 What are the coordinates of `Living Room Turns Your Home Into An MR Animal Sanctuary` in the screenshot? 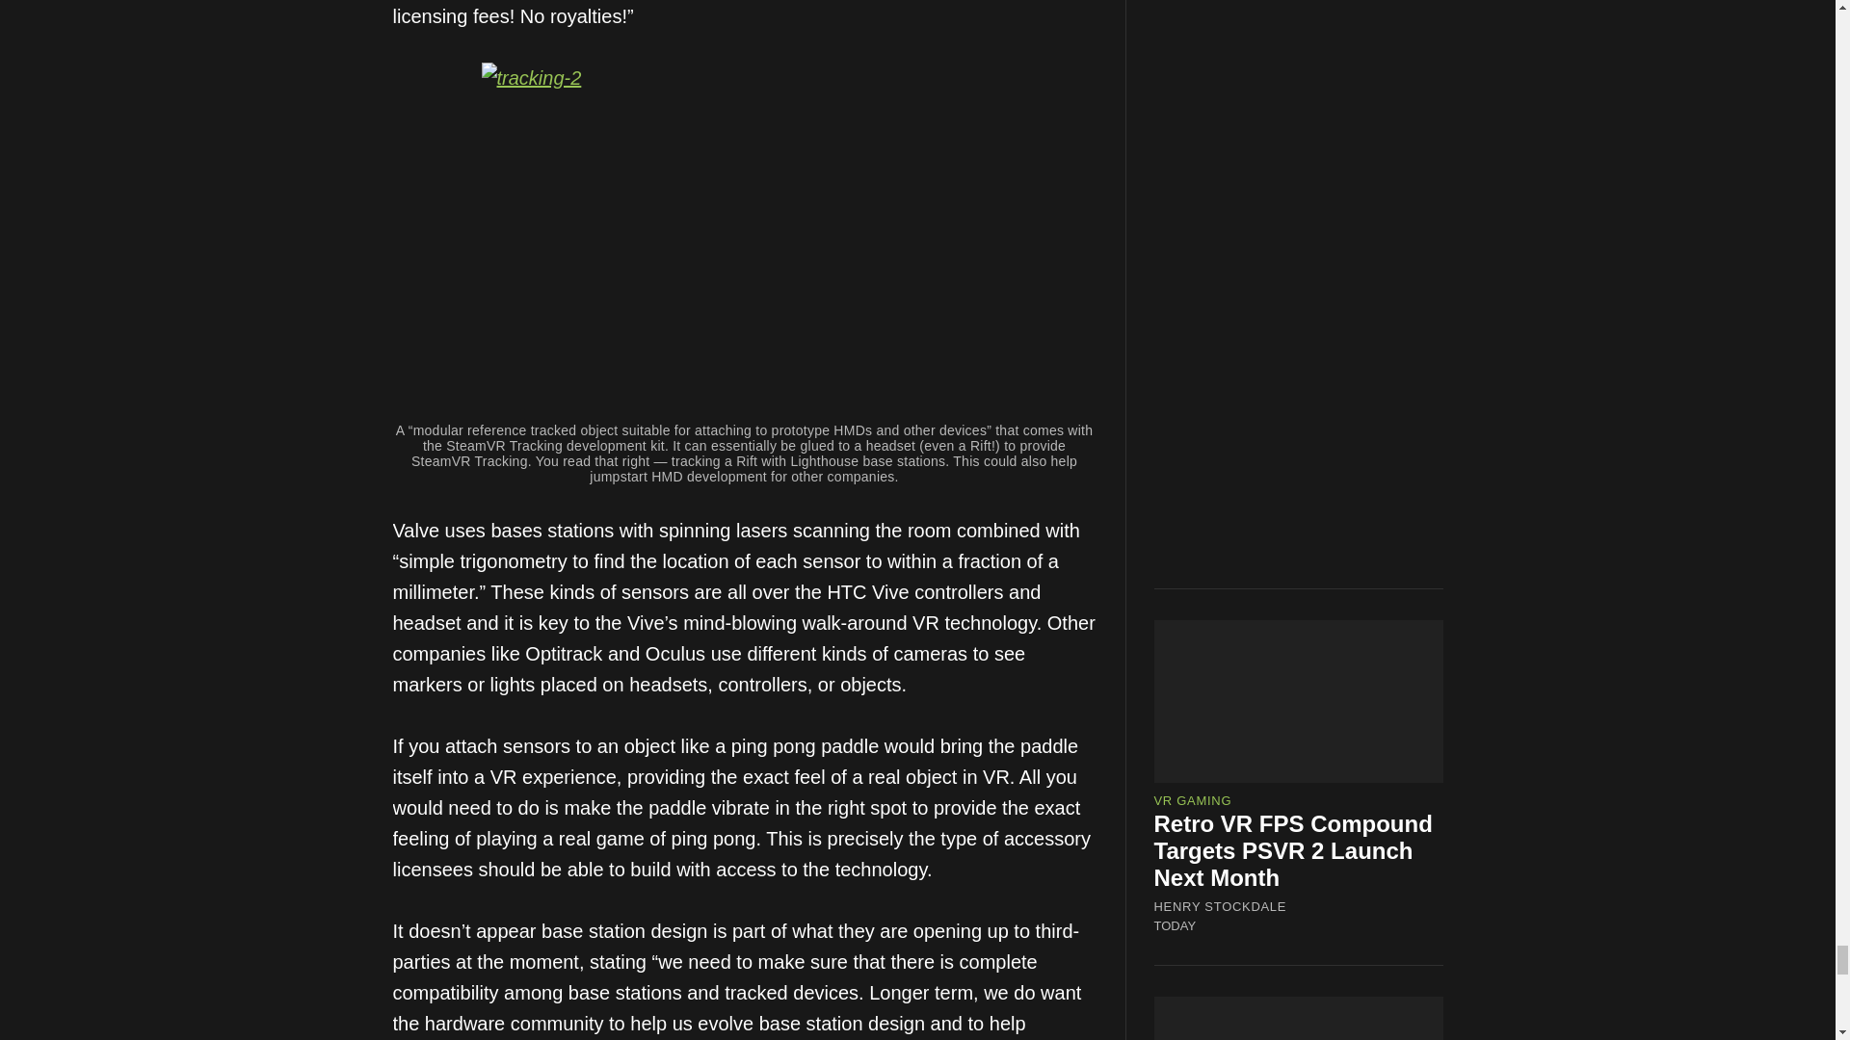 It's located at (1291, 774).